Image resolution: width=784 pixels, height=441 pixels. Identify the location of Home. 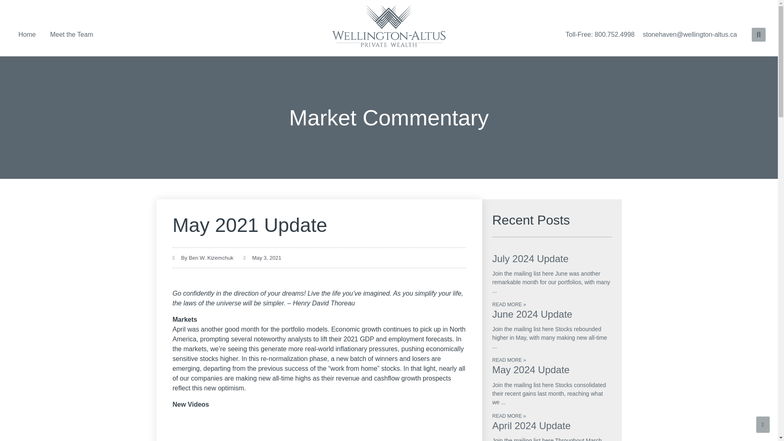
(27, 33).